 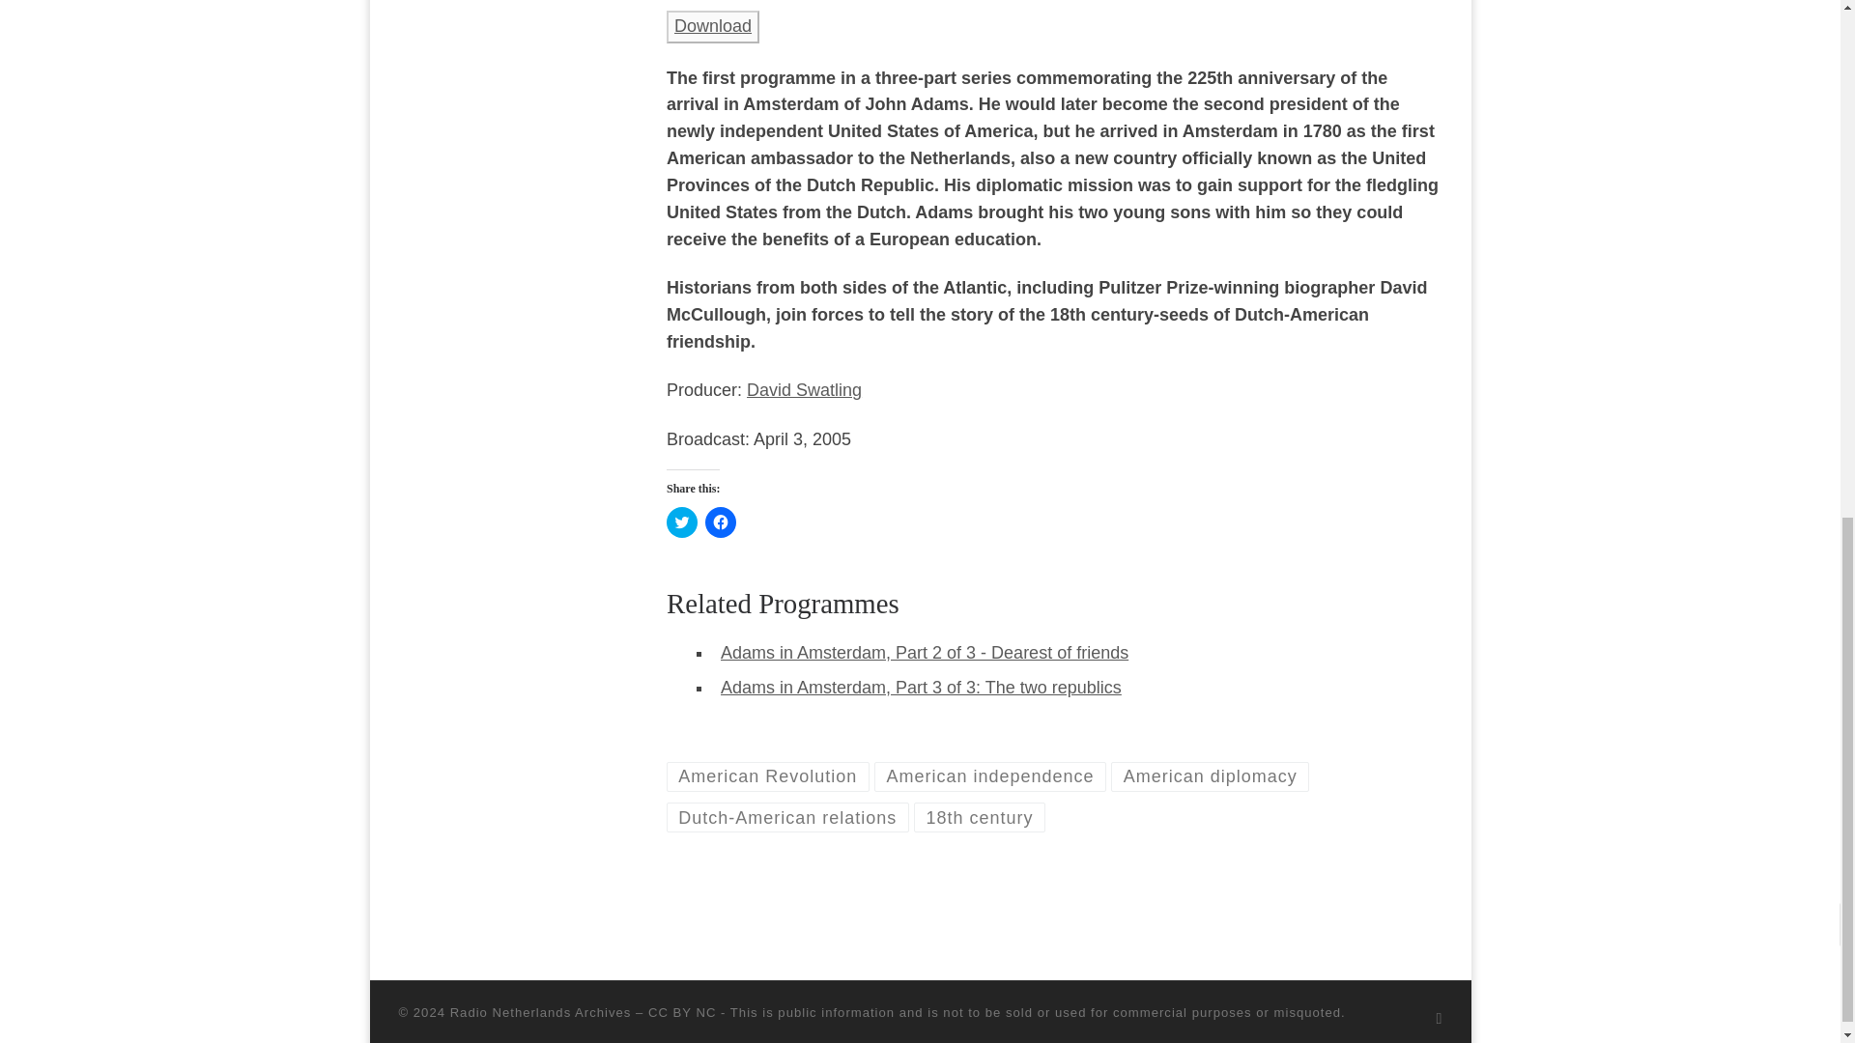 I want to click on Adams in Amsterdam, Part 2 of 3 - Dearest of friends, so click(x=924, y=653).